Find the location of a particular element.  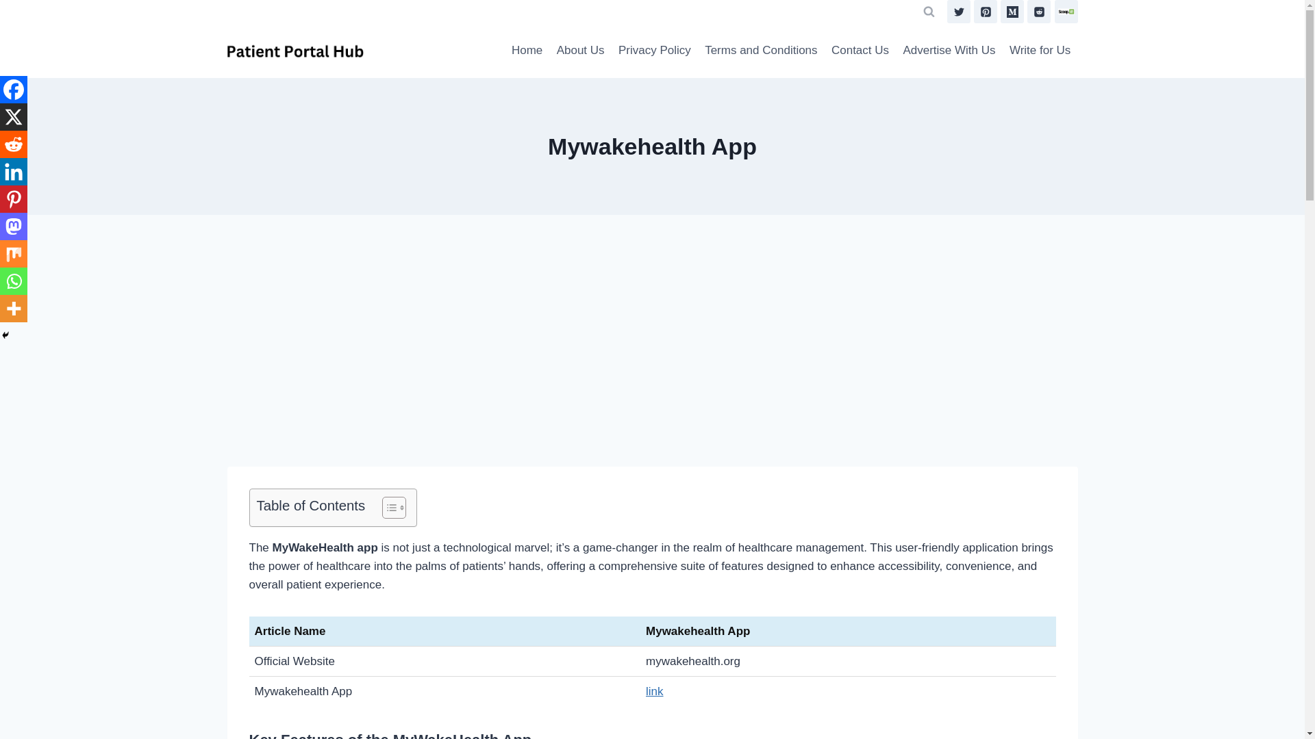

Home is located at coordinates (527, 51).